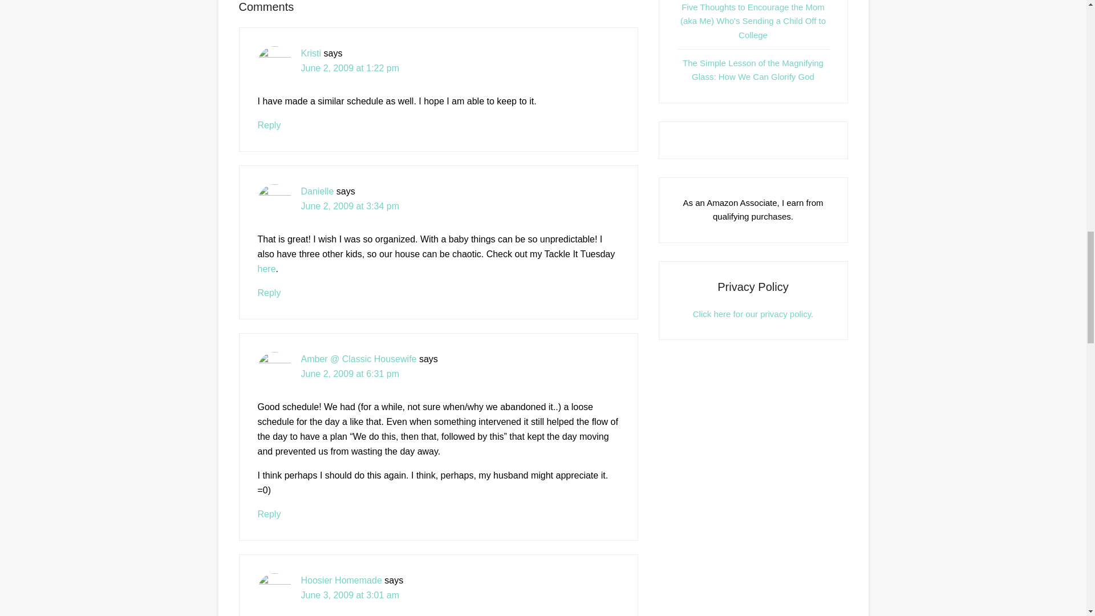 The image size is (1095, 616). Describe the element at coordinates (269, 293) in the screenshot. I see `Reply` at that location.